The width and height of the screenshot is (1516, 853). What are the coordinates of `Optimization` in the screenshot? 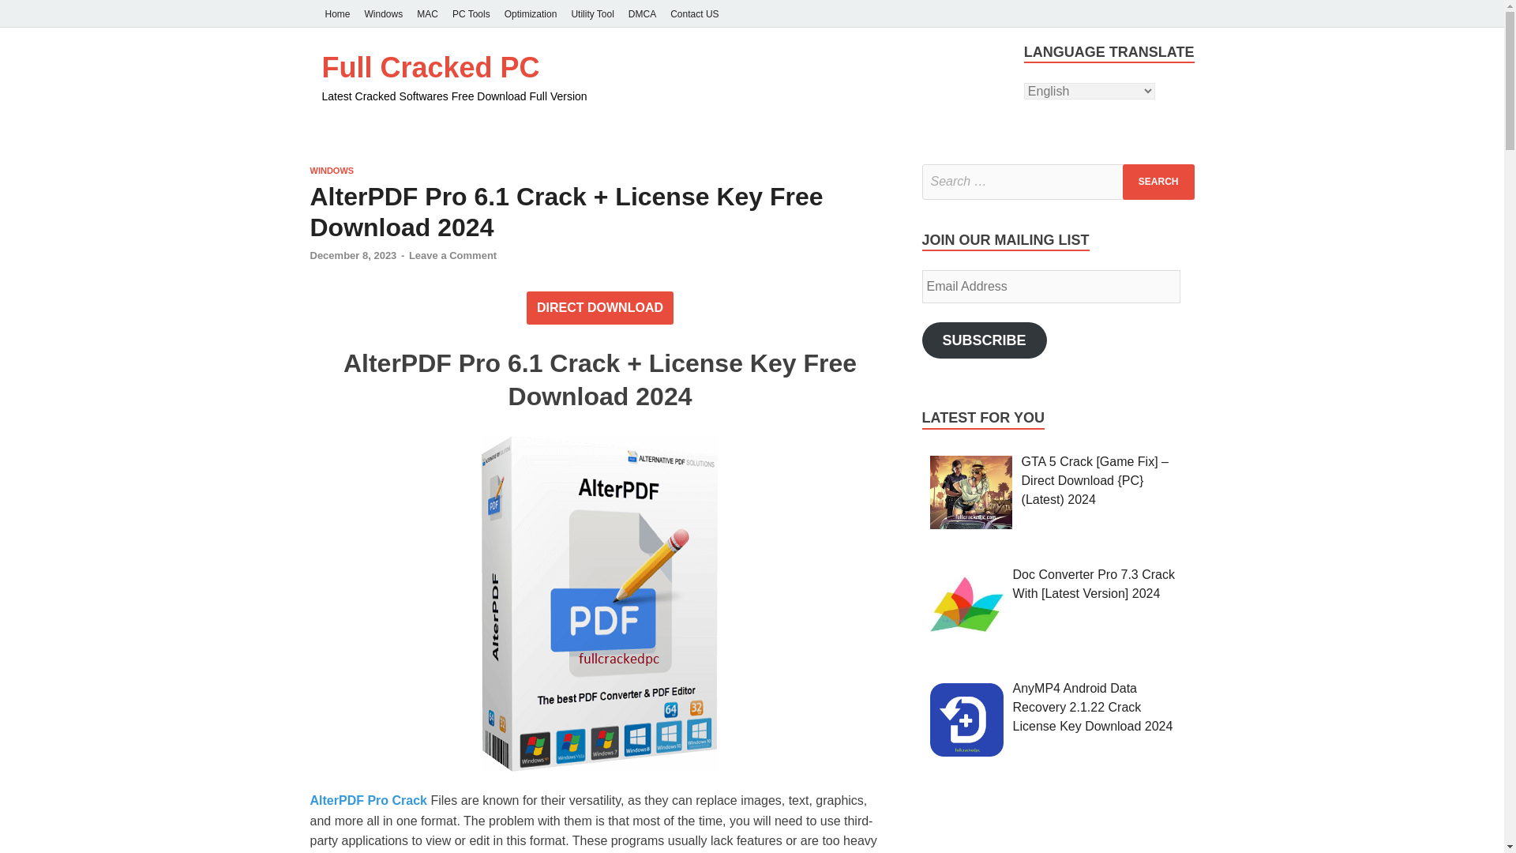 It's located at (531, 13).